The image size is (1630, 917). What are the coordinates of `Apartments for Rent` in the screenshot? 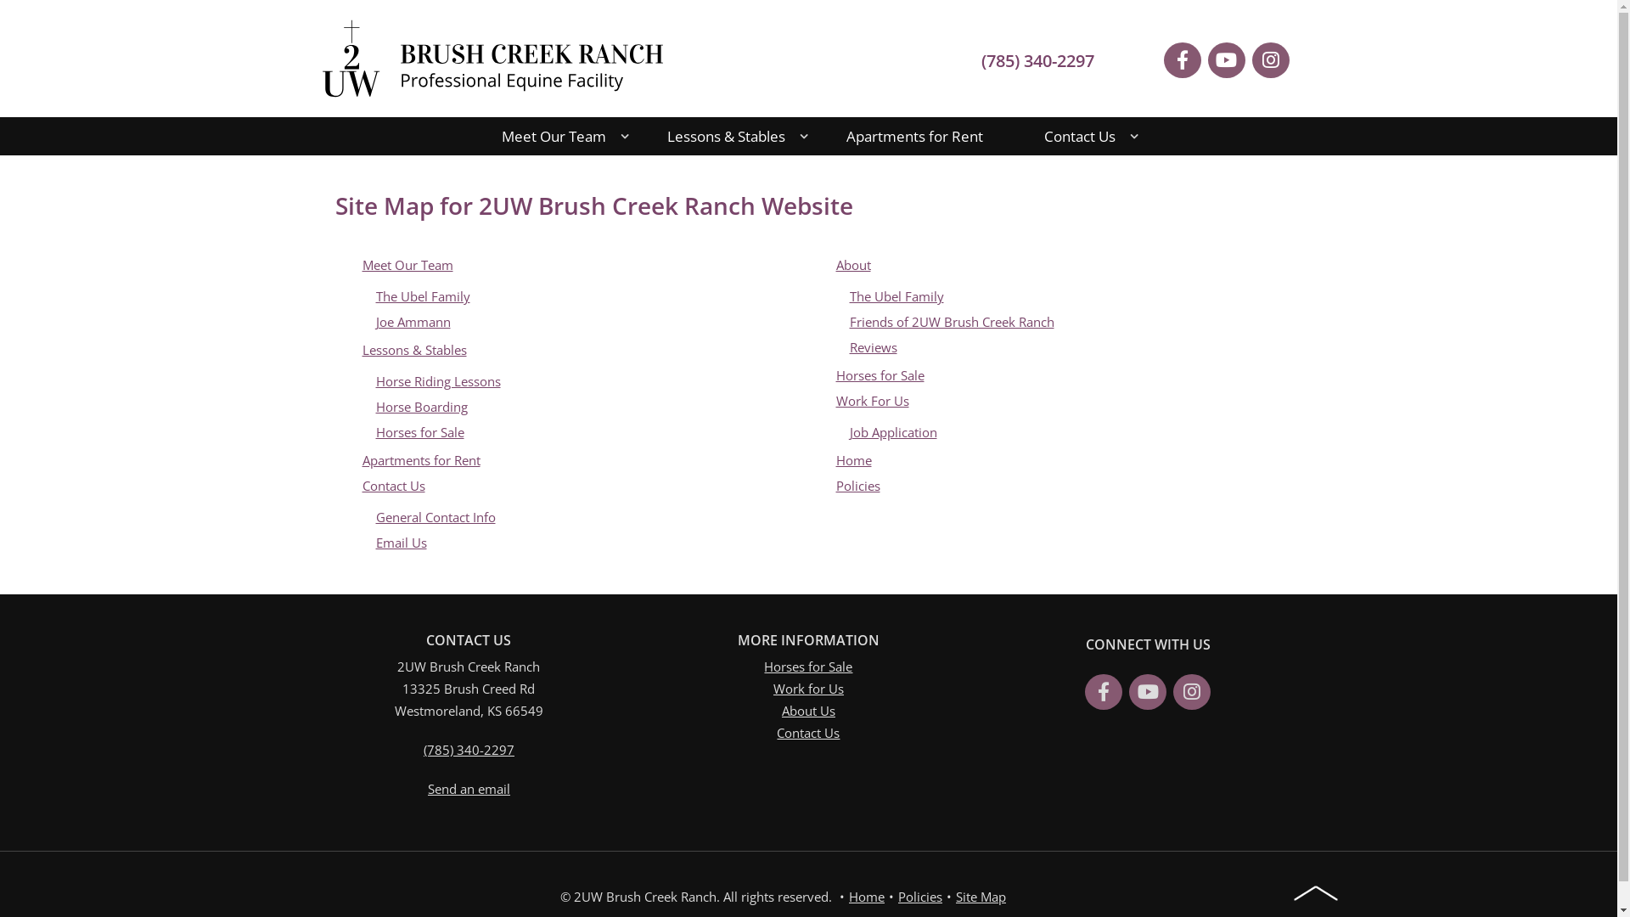 It's located at (915, 136).